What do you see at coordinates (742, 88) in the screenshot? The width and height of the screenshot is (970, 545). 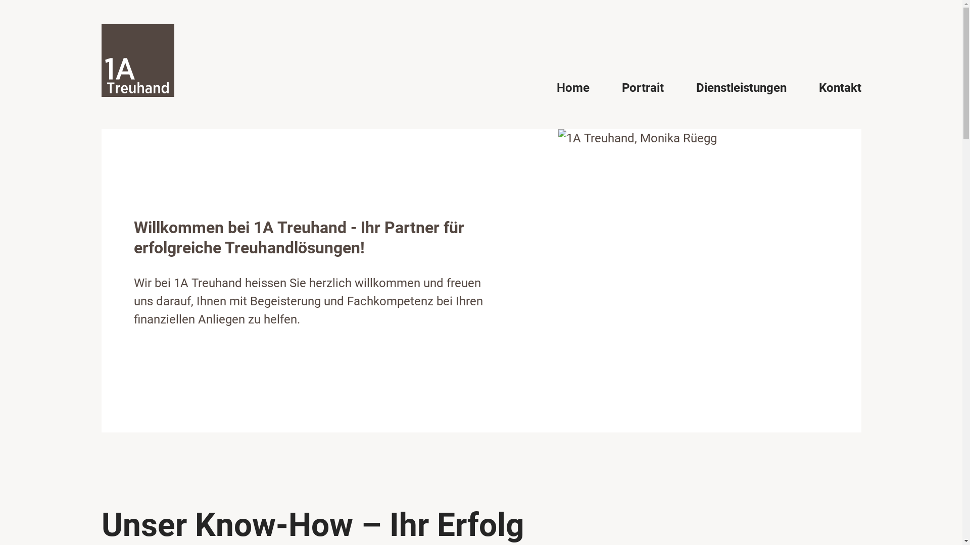 I see `Dienstleistungen` at bounding box center [742, 88].